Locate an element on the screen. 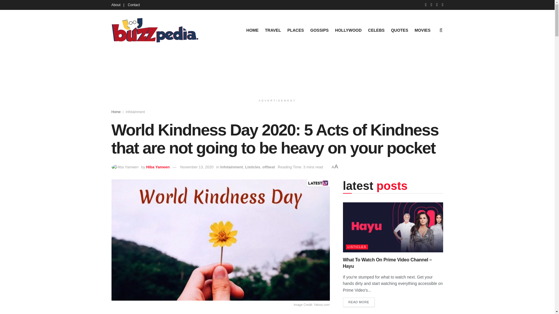  Hiba Yameen is located at coordinates (158, 167).